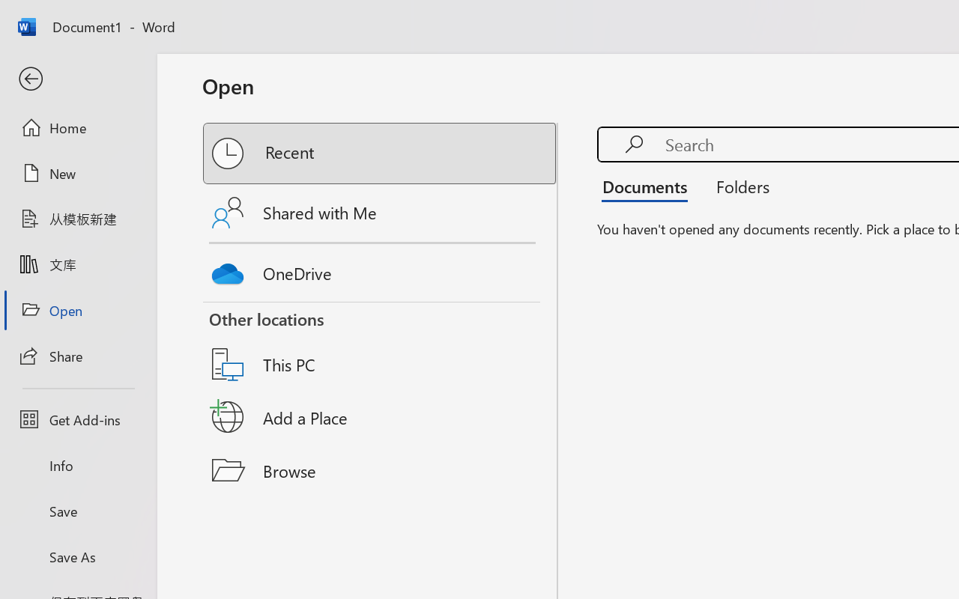  I want to click on Back, so click(78, 79).